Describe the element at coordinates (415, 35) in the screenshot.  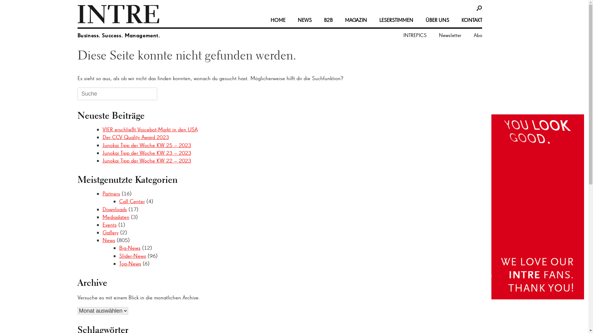
I see `INTREPICS` at that location.